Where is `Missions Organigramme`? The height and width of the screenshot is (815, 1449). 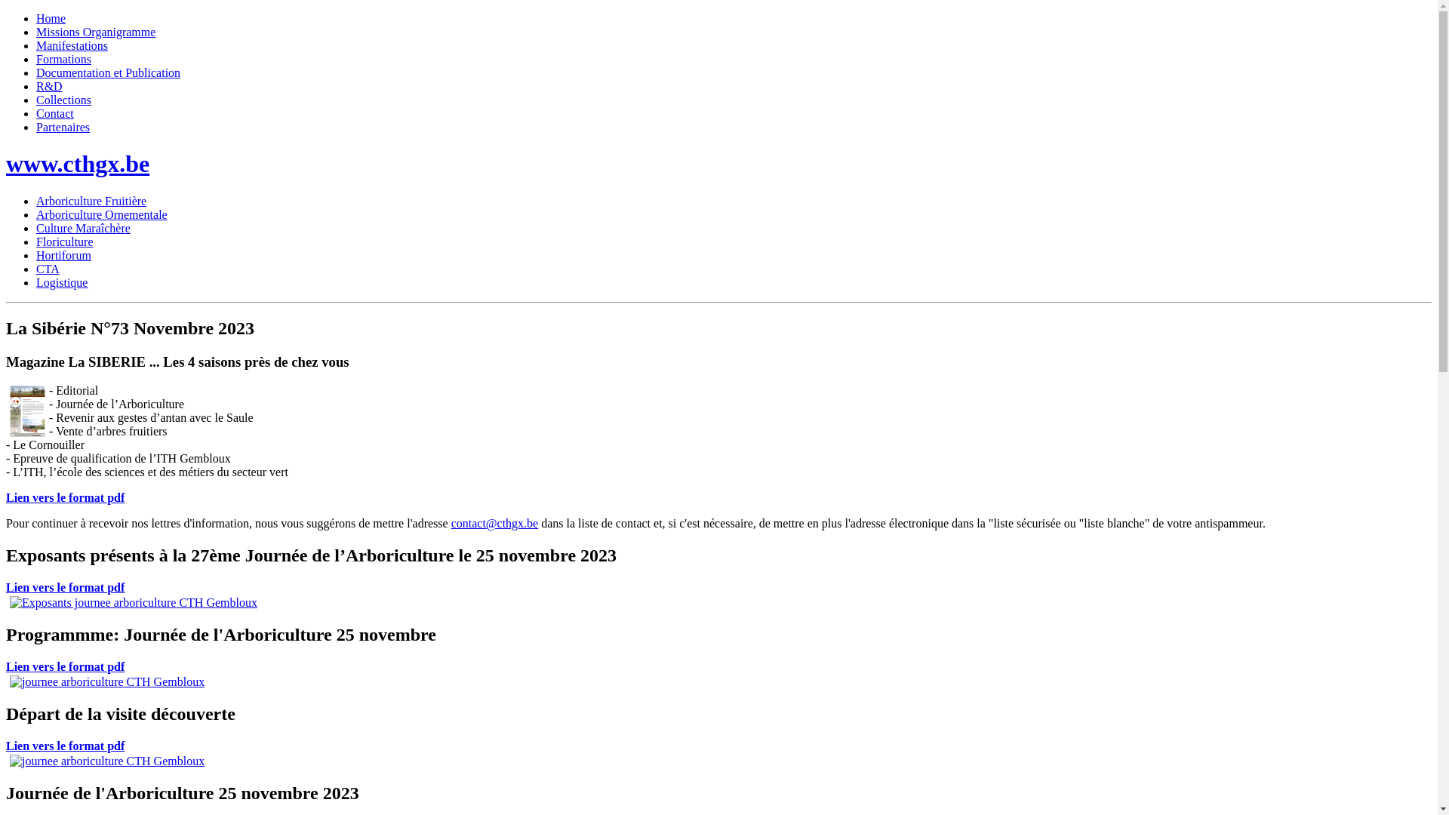
Missions Organigramme is located at coordinates (96, 32).